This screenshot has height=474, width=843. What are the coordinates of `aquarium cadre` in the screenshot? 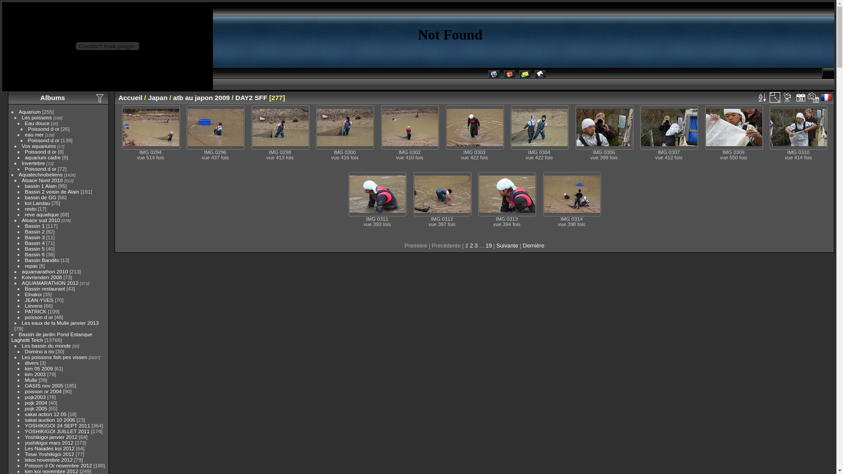 It's located at (43, 157).